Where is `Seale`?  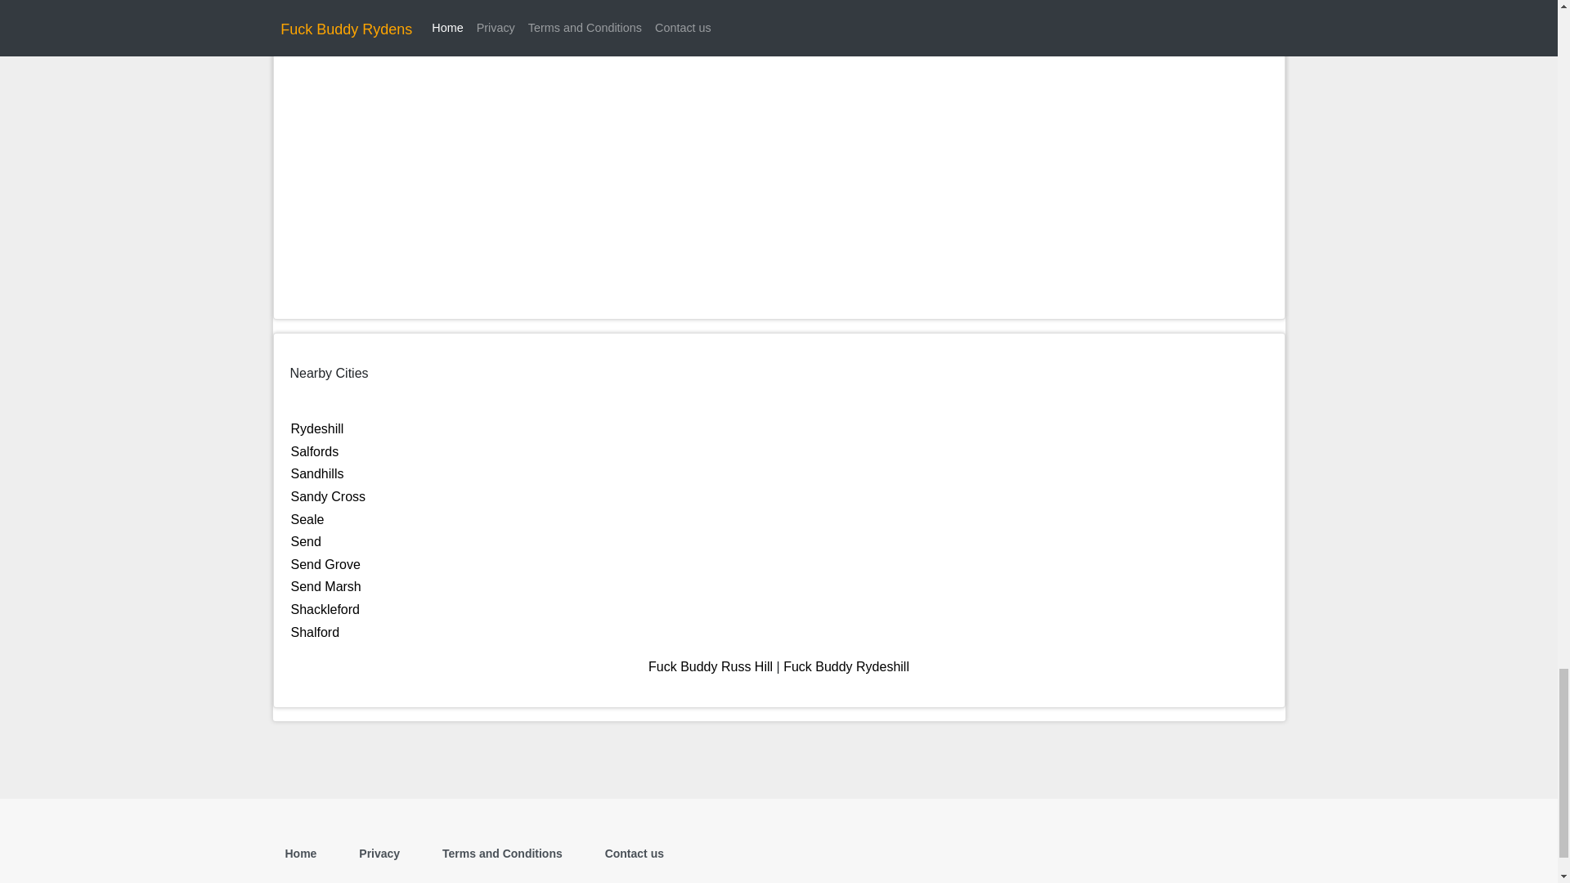
Seale is located at coordinates (307, 519).